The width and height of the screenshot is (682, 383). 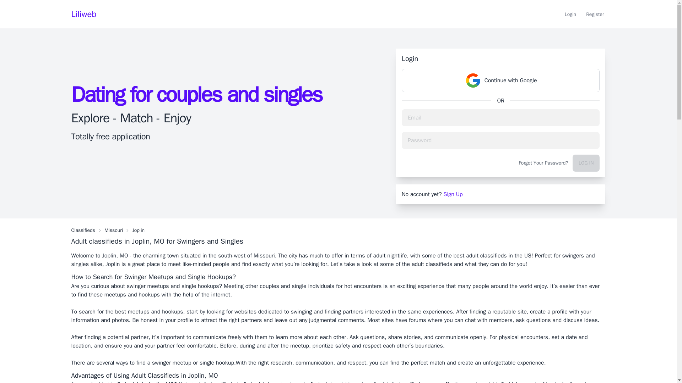 What do you see at coordinates (453, 194) in the screenshot?
I see `Sign Up` at bounding box center [453, 194].